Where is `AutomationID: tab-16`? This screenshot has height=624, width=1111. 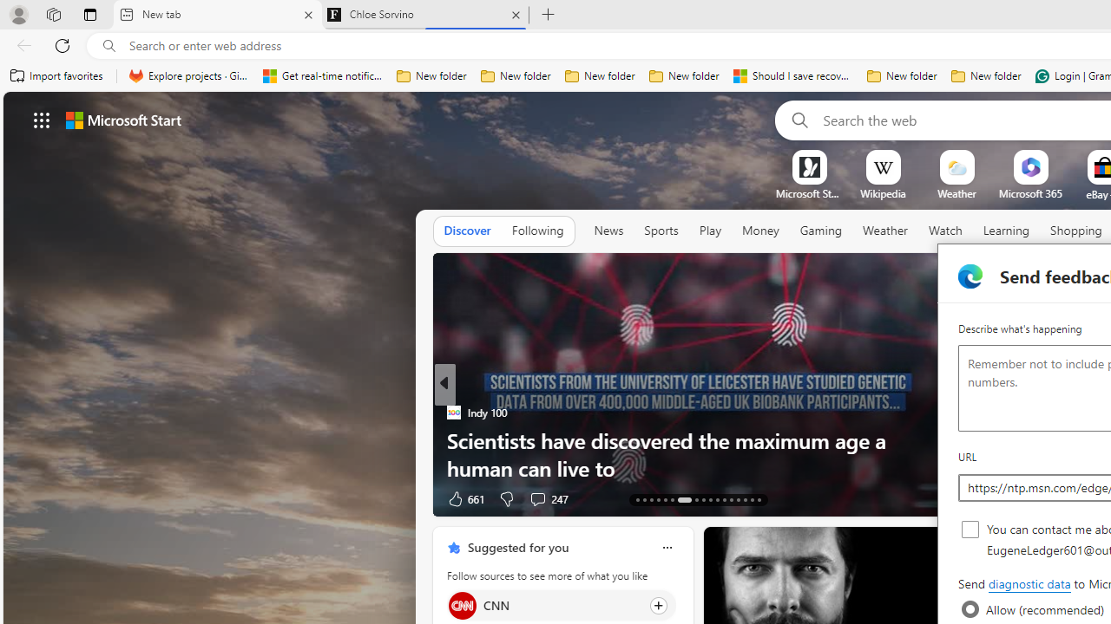
AutomationID: tab-16 is located at coordinates (658, 499).